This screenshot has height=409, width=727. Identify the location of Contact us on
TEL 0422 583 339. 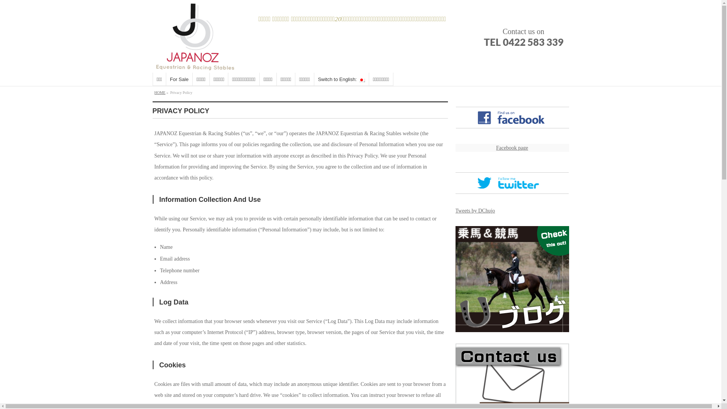
(523, 36).